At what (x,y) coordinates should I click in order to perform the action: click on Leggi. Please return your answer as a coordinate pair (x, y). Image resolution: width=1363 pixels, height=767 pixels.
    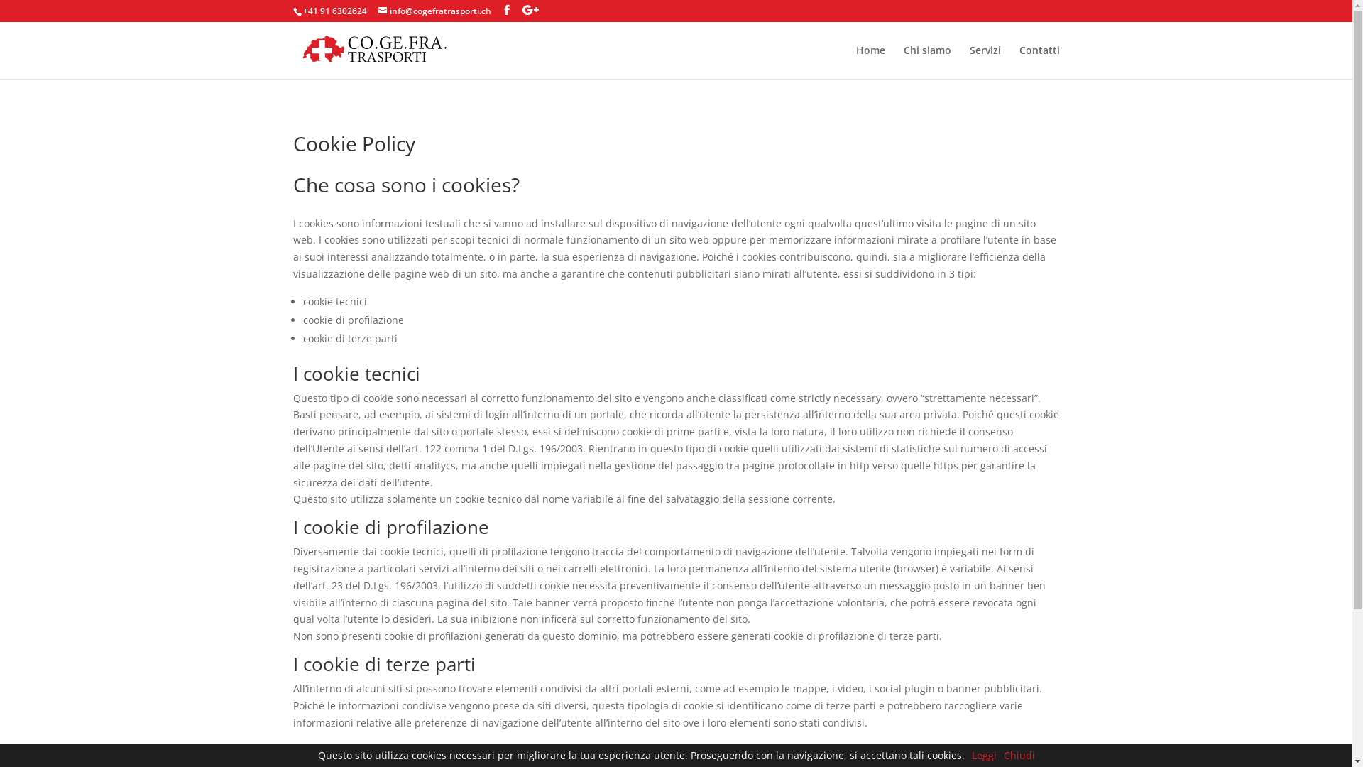
    Looking at the image, I should click on (984, 756).